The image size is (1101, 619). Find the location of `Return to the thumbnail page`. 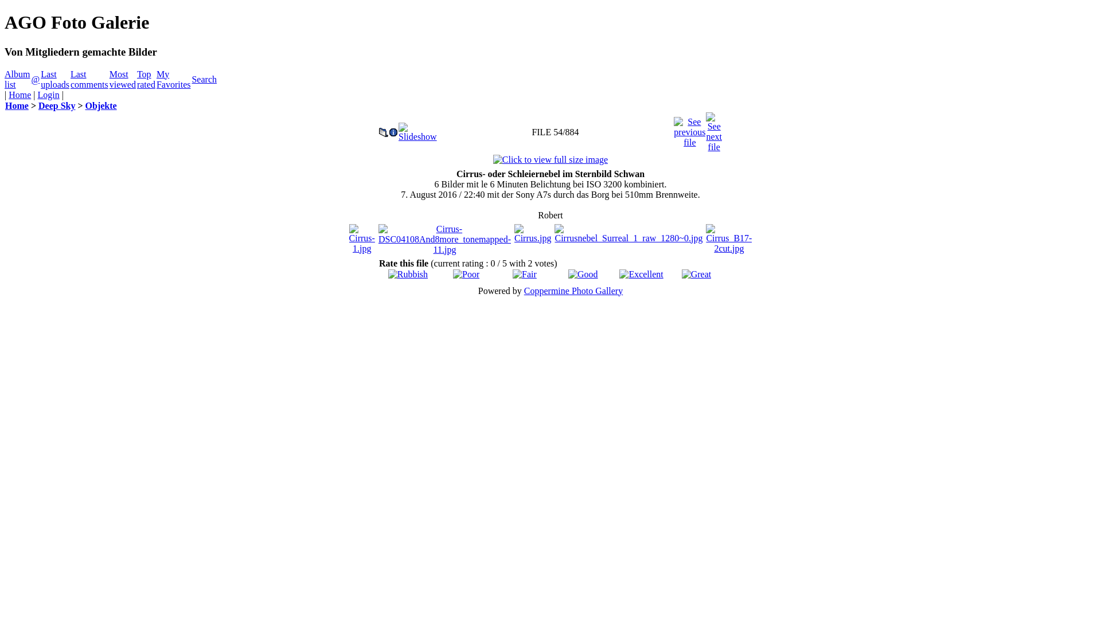

Return to the thumbnail page is located at coordinates (384, 130).